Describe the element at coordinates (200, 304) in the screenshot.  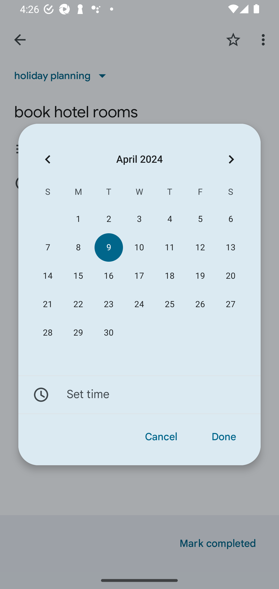
I see `26 26 April 2024` at that location.